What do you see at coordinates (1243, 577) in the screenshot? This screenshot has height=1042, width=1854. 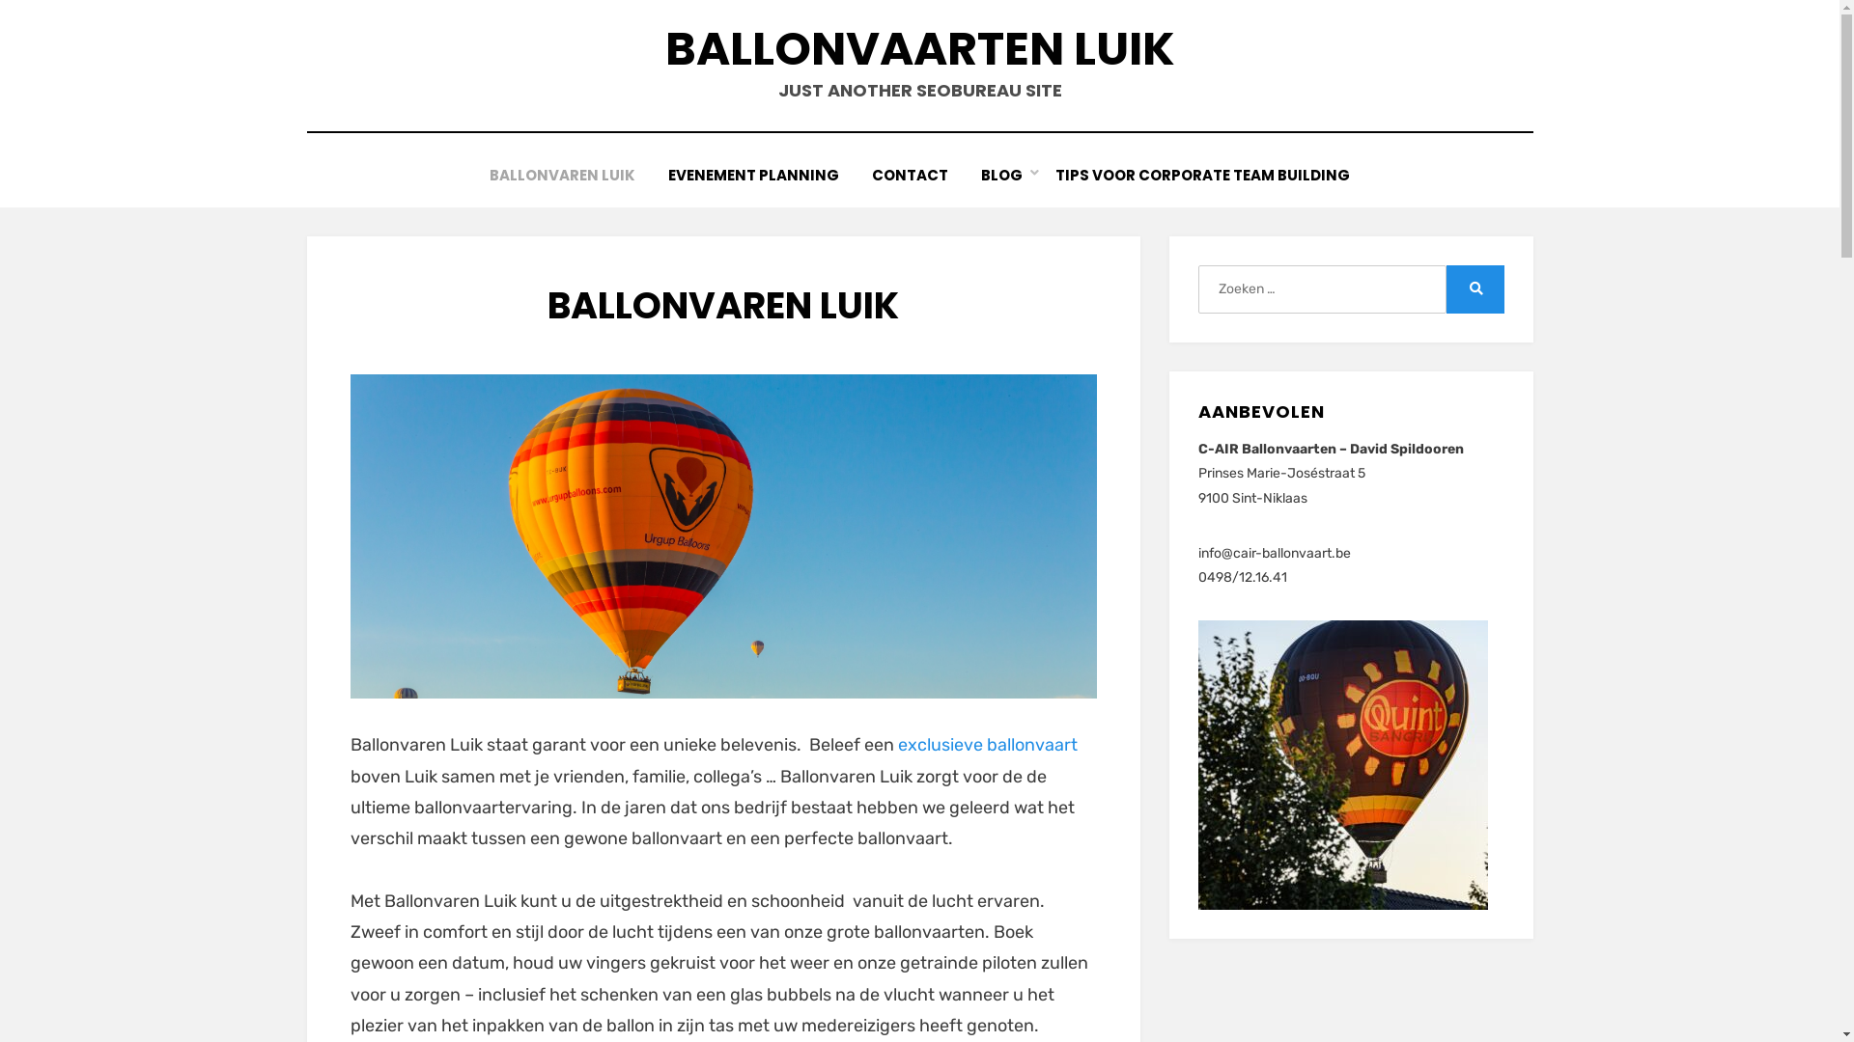 I see `0498/12.16.41` at bounding box center [1243, 577].